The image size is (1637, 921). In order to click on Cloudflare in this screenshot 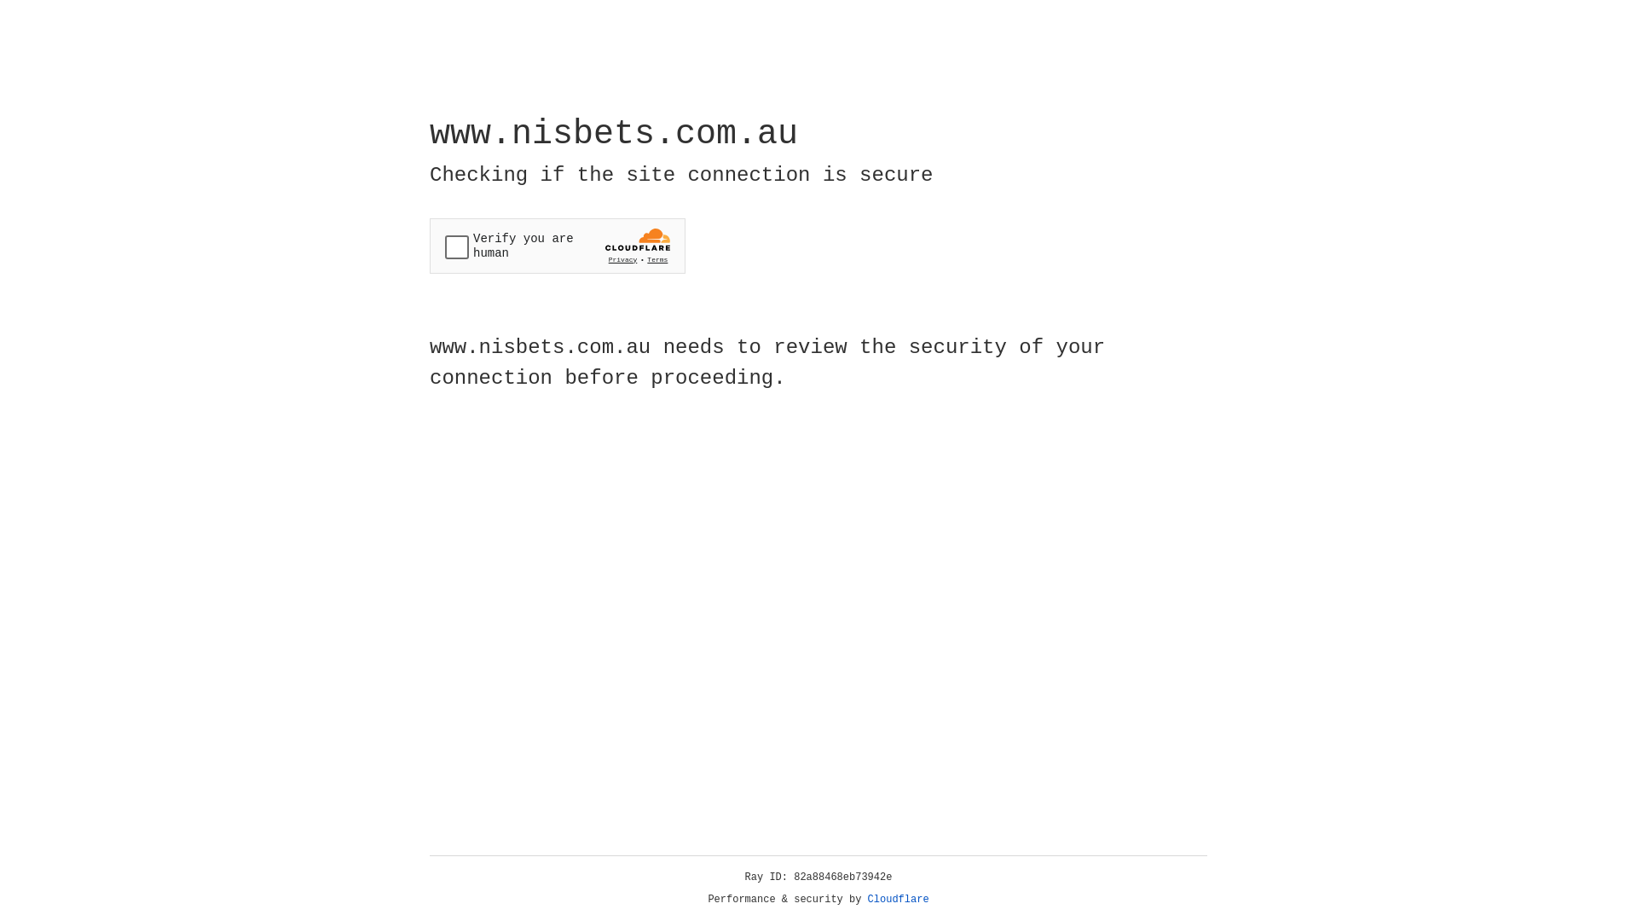, I will do `click(899, 900)`.